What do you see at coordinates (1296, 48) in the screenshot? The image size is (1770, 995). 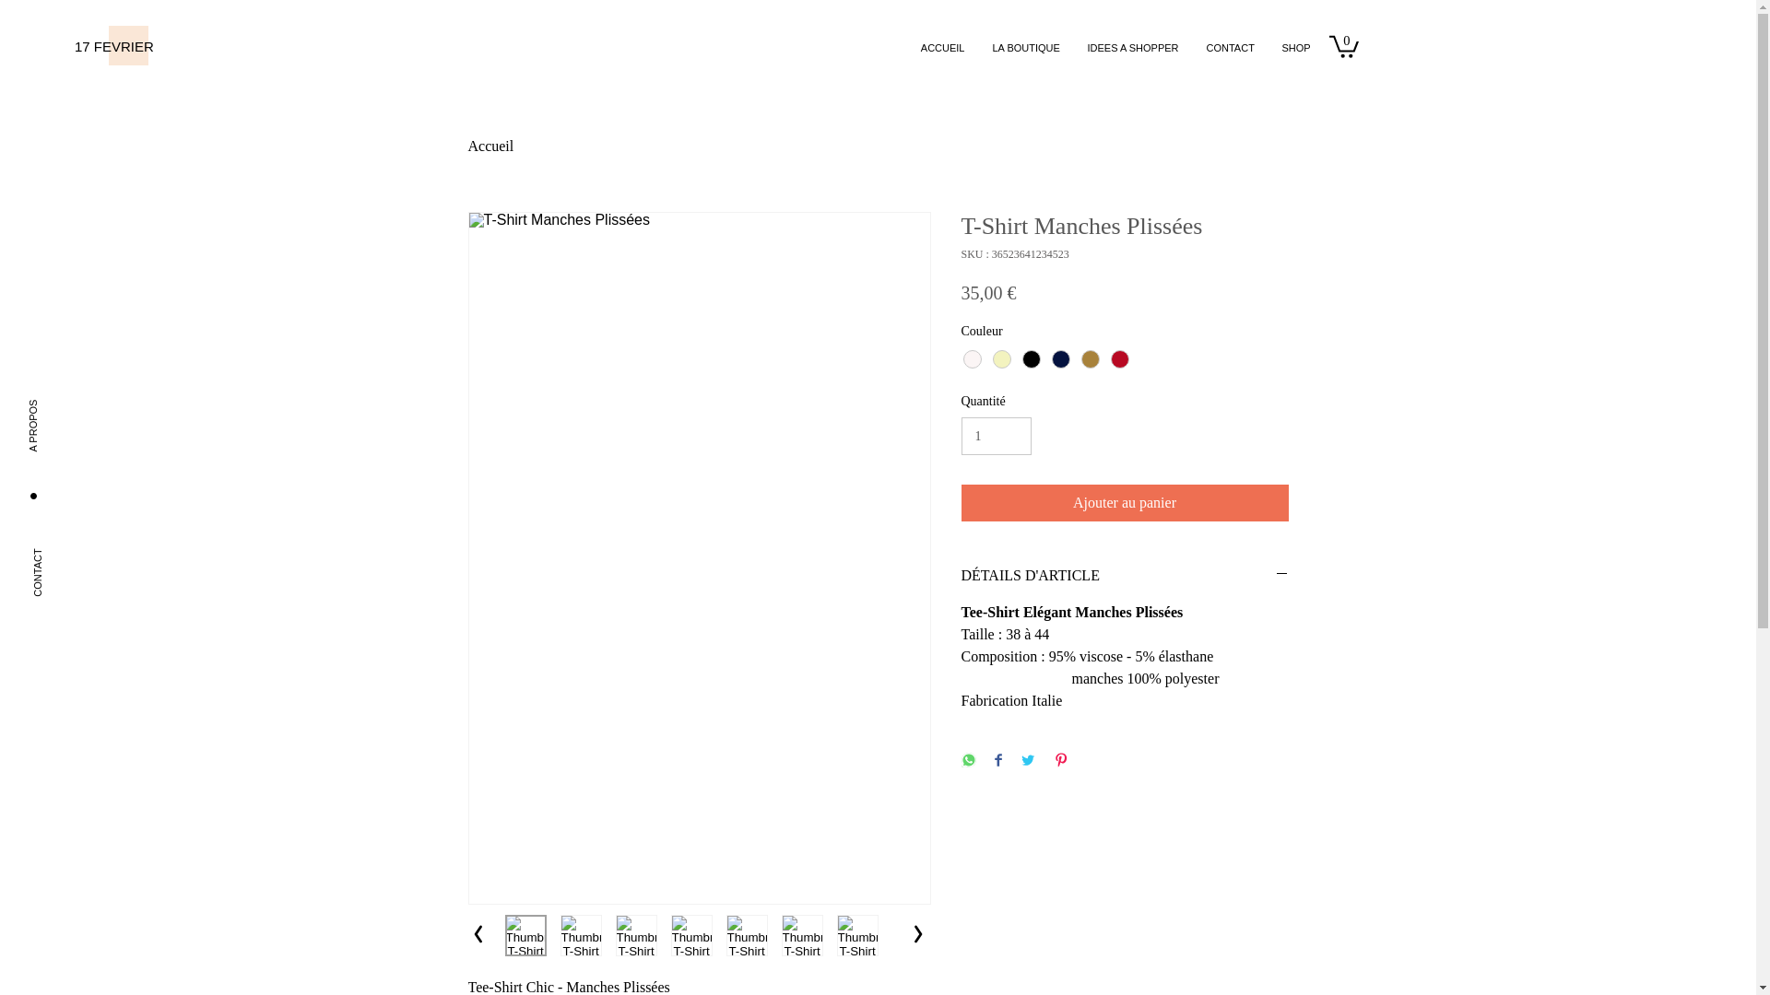 I see `SHOP` at bounding box center [1296, 48].